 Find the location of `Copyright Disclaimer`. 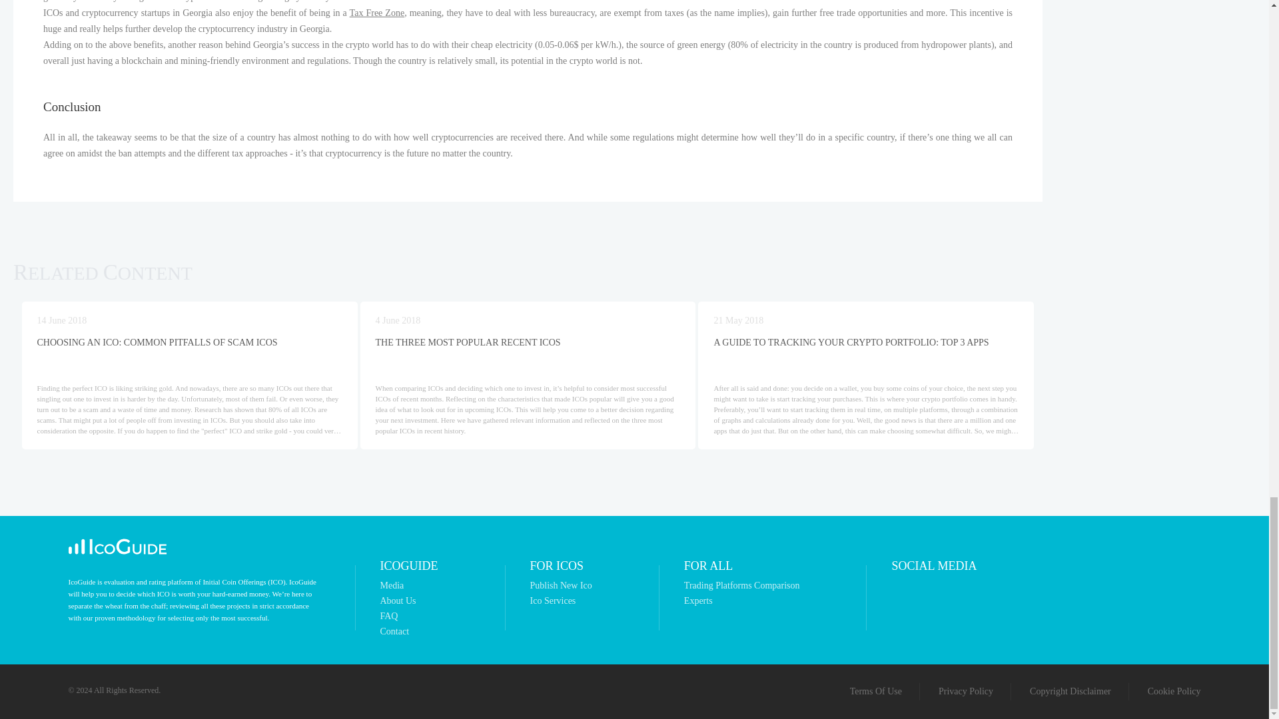

Copyright Disclaimer is located at coordinates (1070, 692).